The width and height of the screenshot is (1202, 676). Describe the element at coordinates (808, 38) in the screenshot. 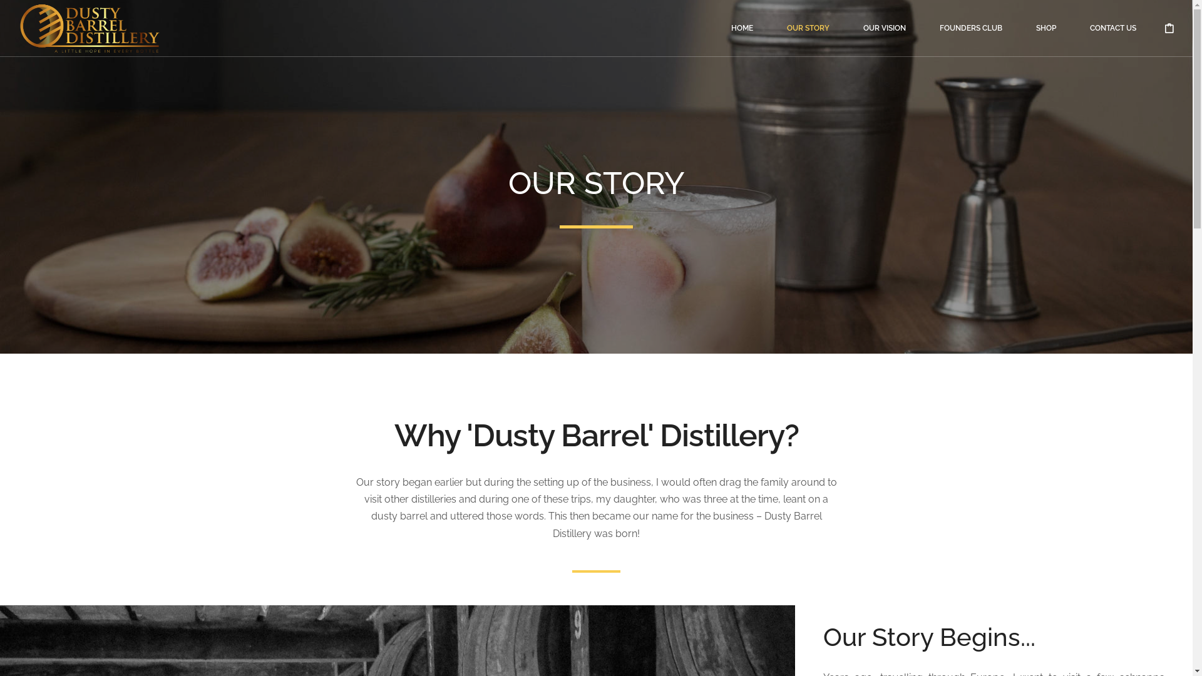

I see `OUR STORY` at that location.